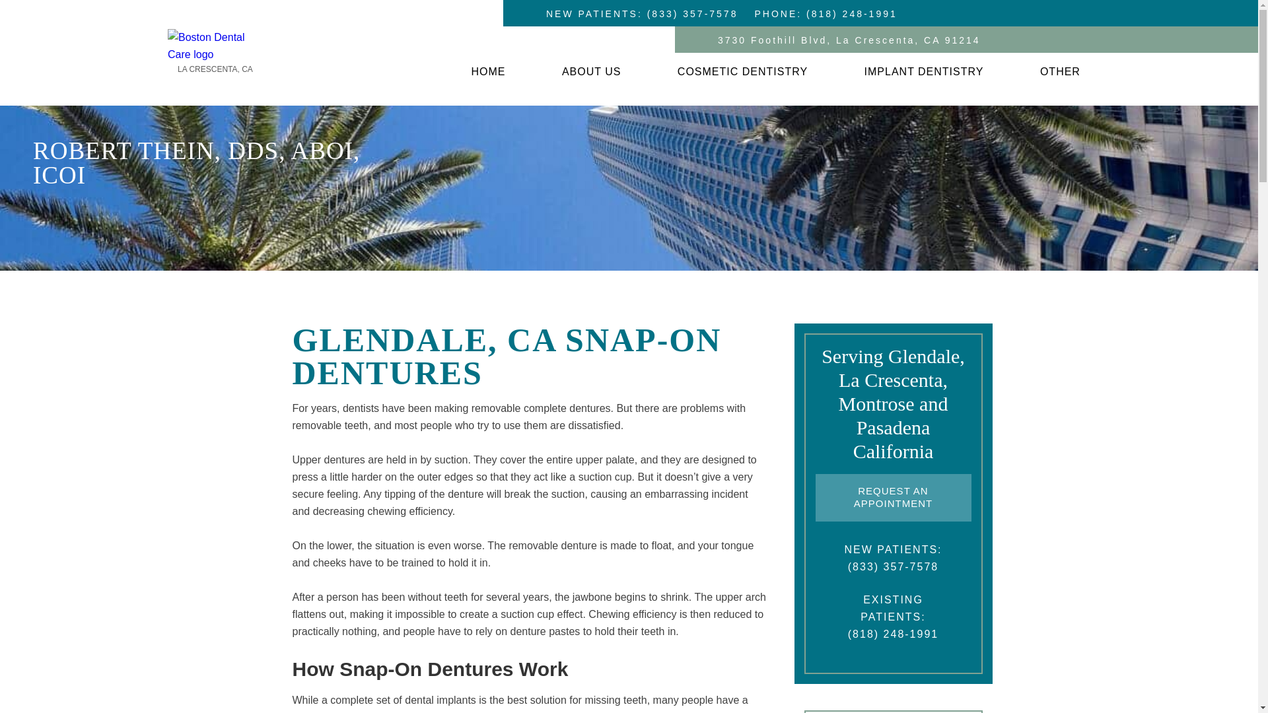 This screenshot has width=1268, height=713. Describe the element at coordinates (592, 72) in the screenshot. I see `ABOUT US` at that location.